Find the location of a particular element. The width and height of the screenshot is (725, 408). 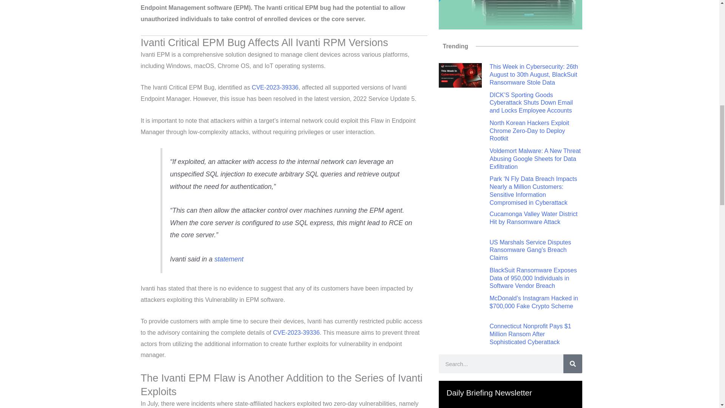

Cucamonga Valley Water District Hit by Ransomware Attack is located at coordinates (533, 218).